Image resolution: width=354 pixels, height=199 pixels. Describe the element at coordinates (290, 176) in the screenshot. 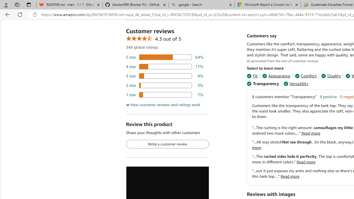

I see `Read more` at that location.